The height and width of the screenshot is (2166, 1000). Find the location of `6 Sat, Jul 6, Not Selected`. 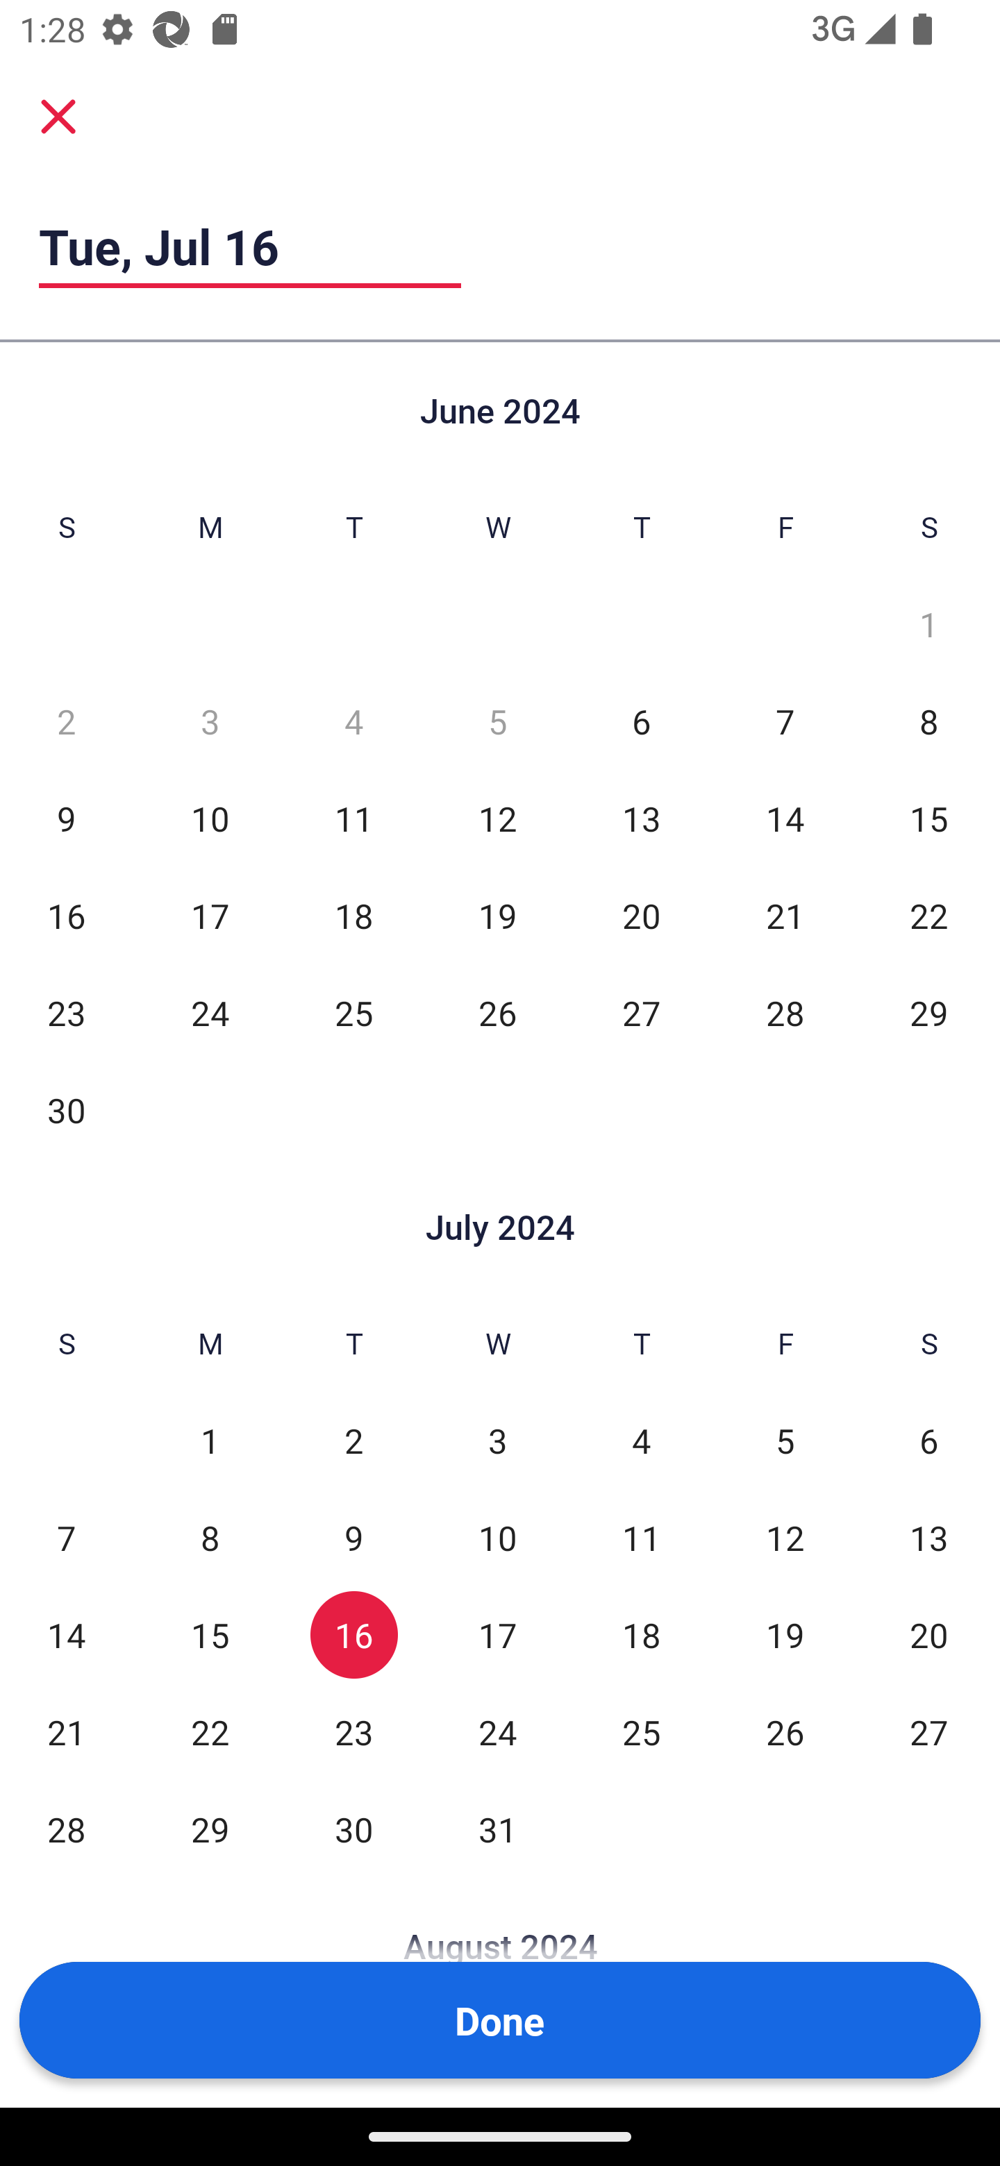

6 Sat, Jul 6, Not Selected is located at coordinates (929, 1441).